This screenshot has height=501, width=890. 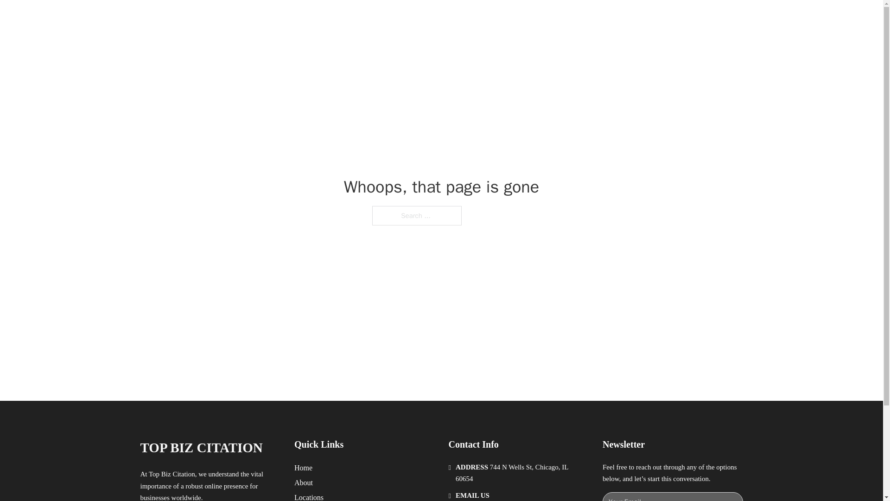 I want to click on LOCATIONS, so click(x=605, y=18).